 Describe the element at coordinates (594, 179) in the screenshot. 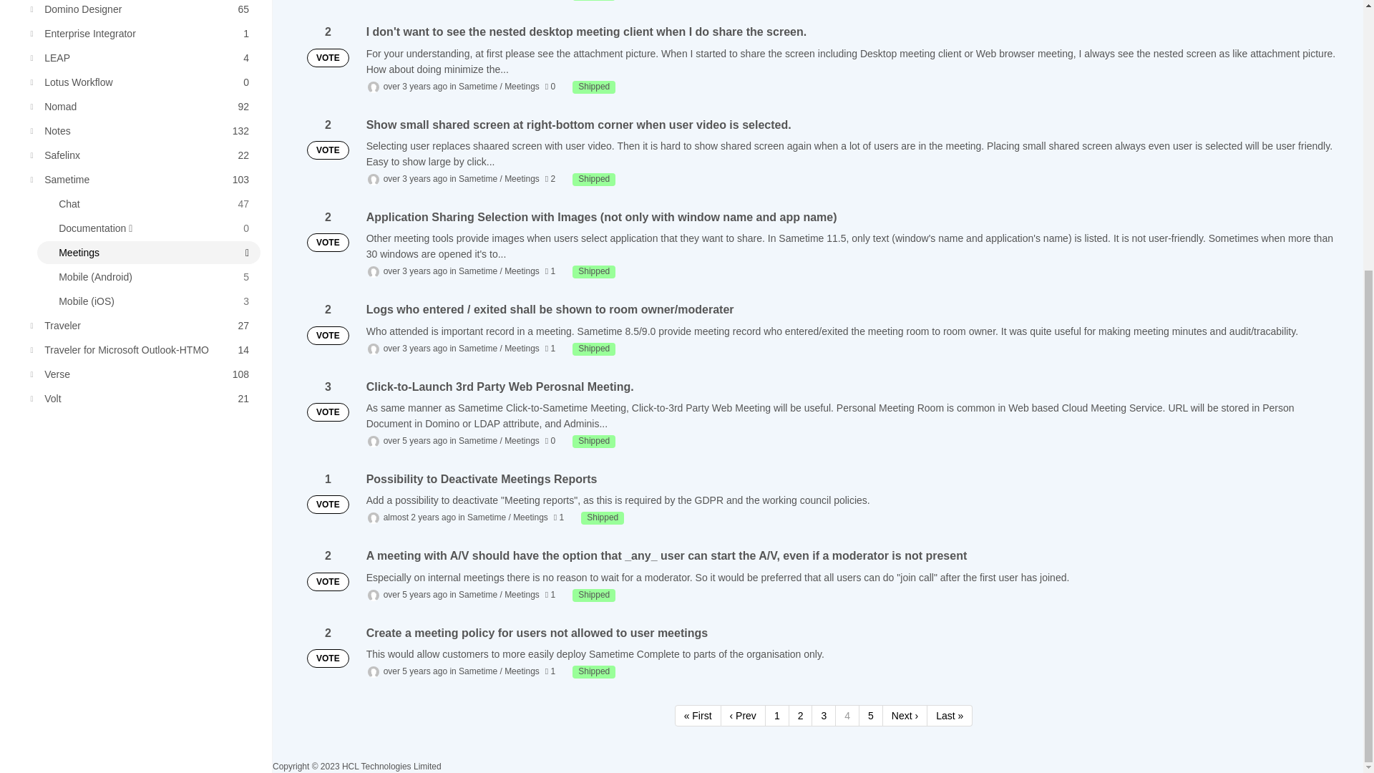

I see `Shipped` at that location.